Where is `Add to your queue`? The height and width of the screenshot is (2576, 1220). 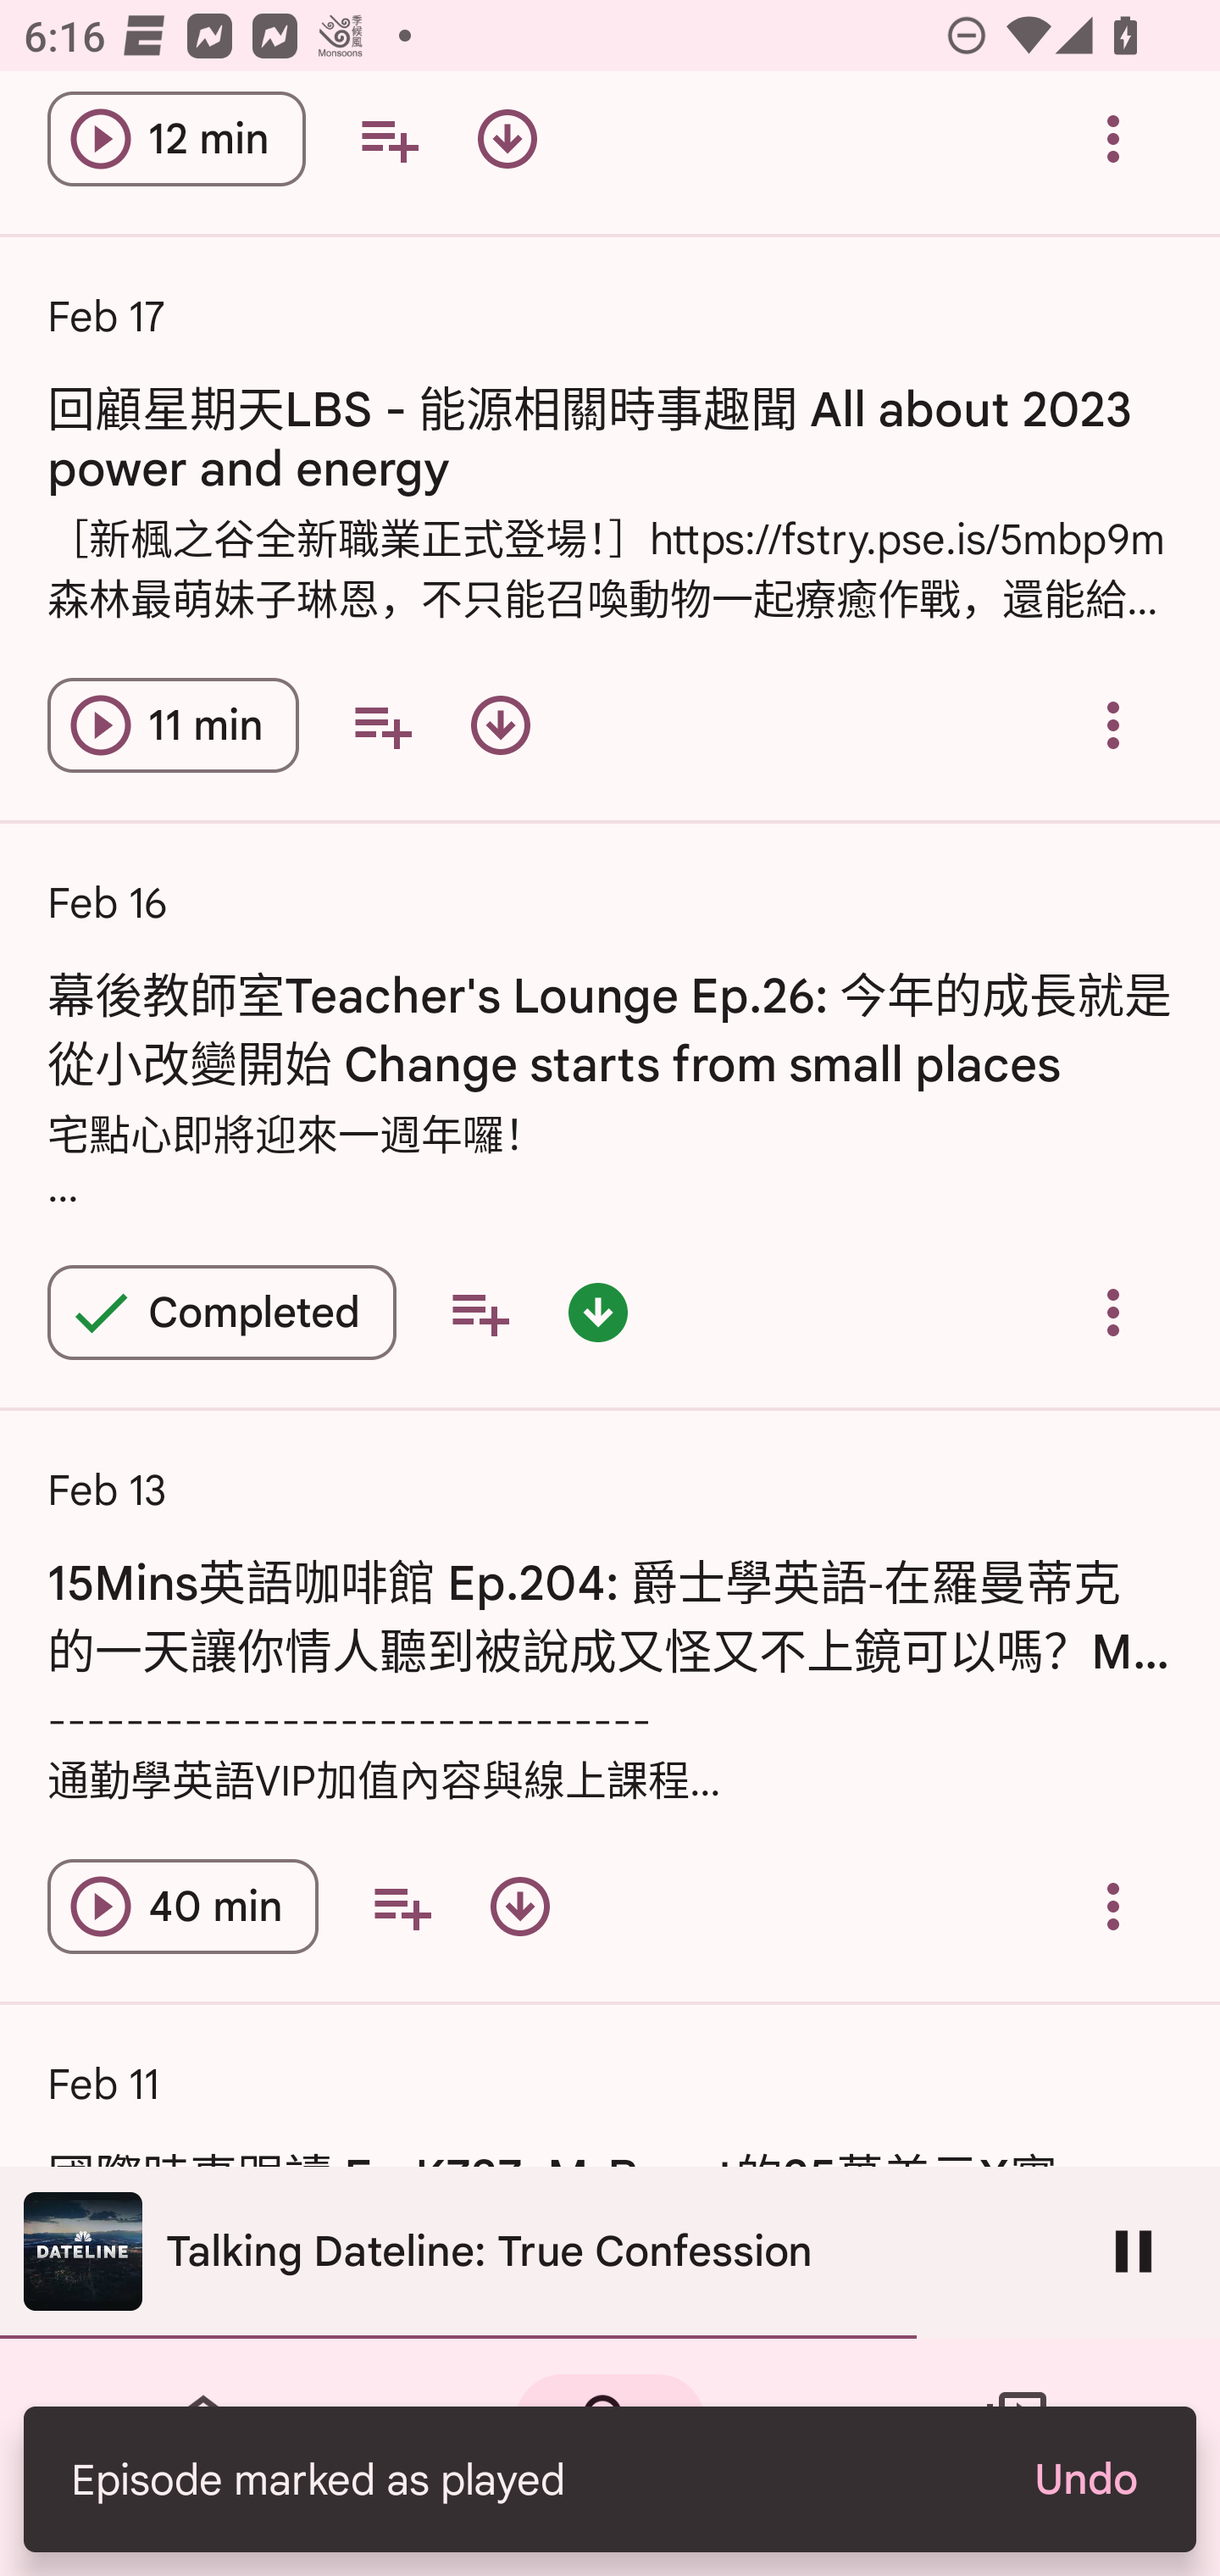 Add to your queue is located at coordinates (402, 1906).